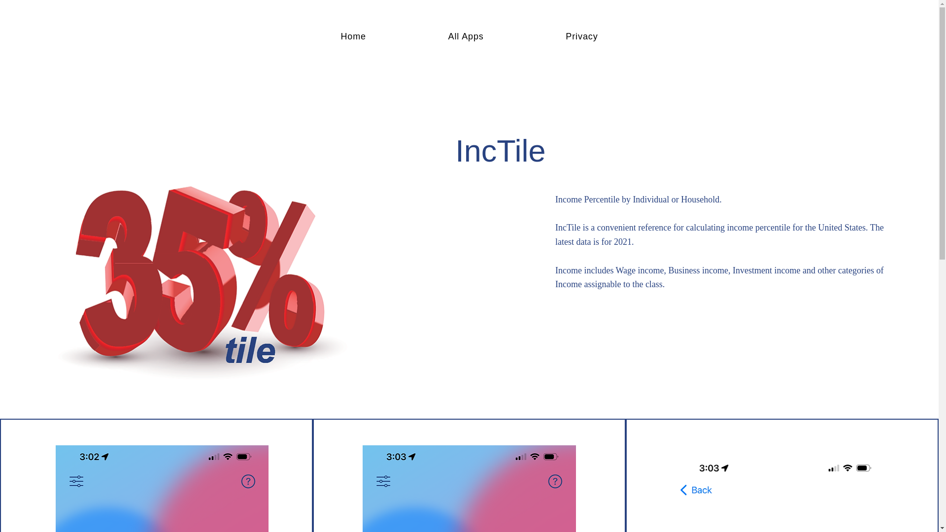  Describe the element at coordinates (353, 36) in the screenshot. I see `Home` at that location.